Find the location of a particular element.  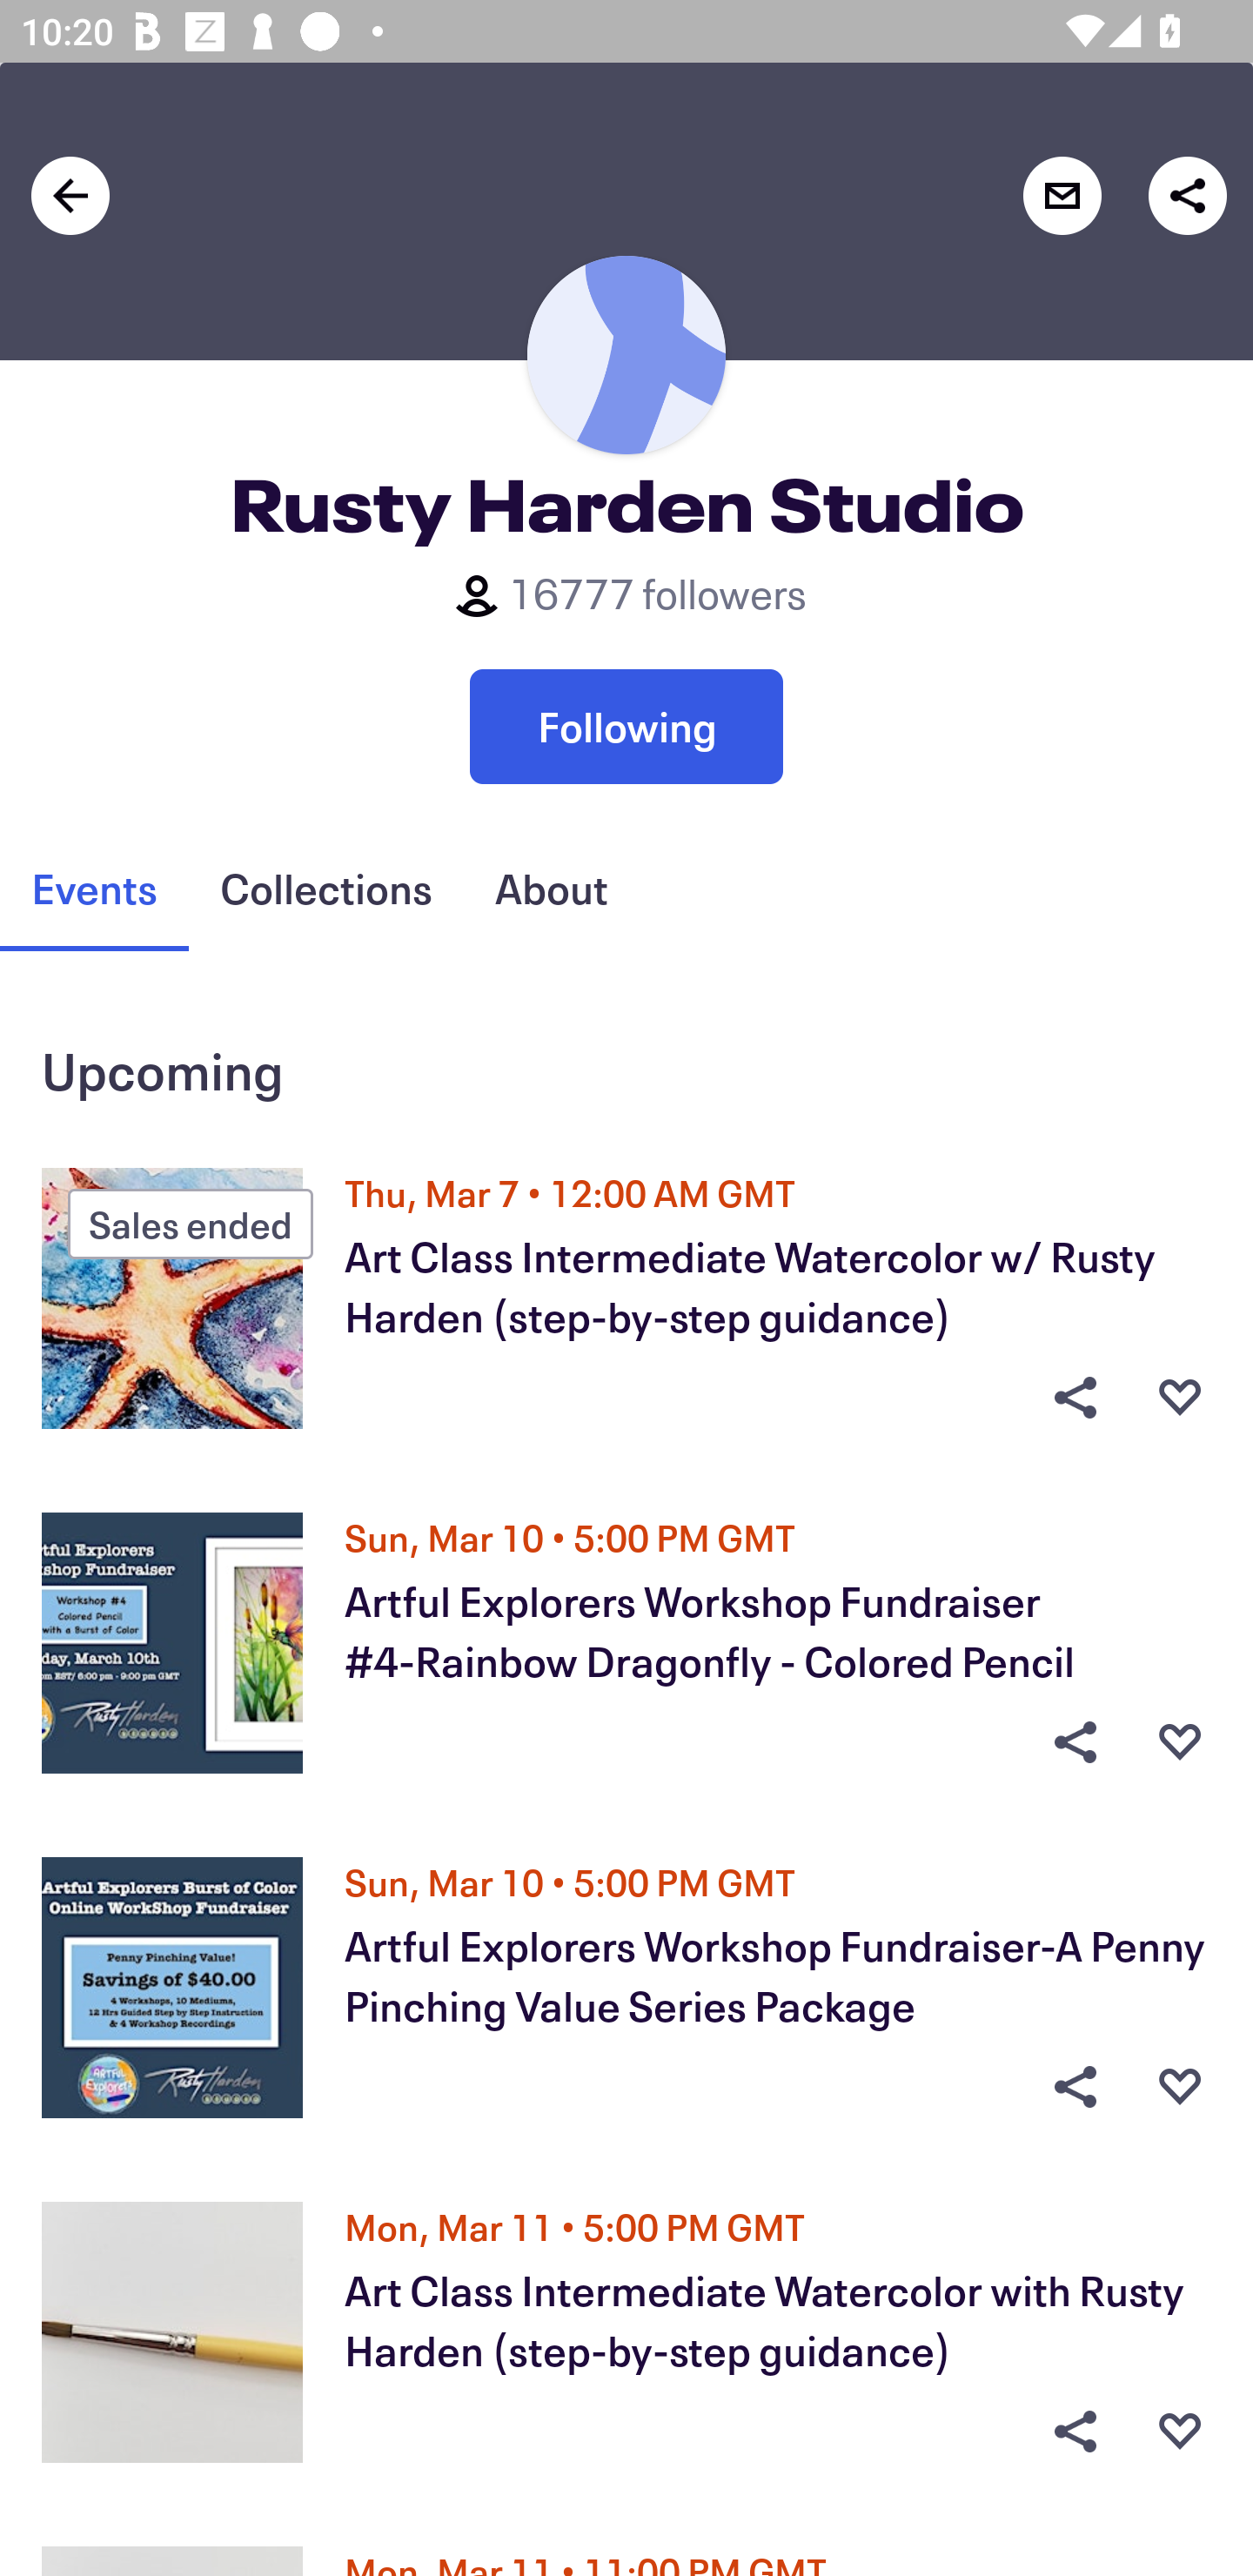

Contact organizer is located at coordinates (1062, 195).